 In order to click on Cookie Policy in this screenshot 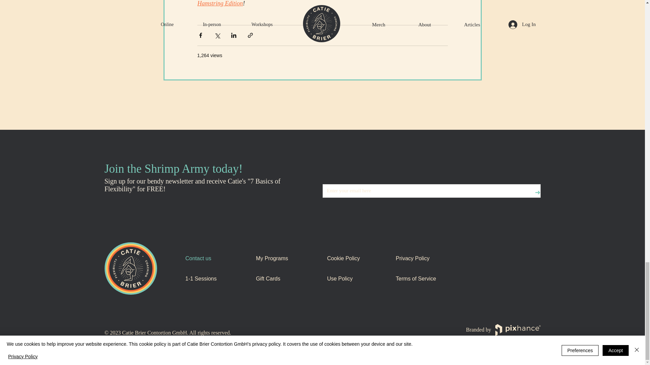, I will do `click(357, 259)`.